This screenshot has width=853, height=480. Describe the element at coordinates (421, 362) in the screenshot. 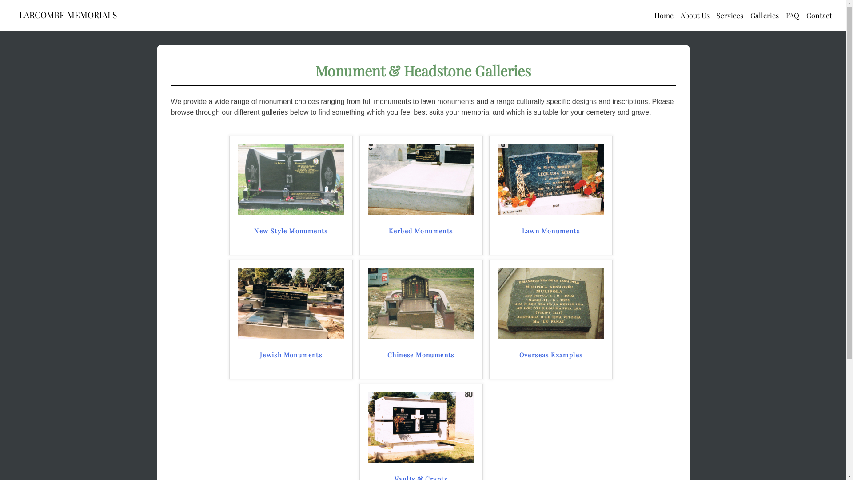

I see `Chinese Monuments` at that location.